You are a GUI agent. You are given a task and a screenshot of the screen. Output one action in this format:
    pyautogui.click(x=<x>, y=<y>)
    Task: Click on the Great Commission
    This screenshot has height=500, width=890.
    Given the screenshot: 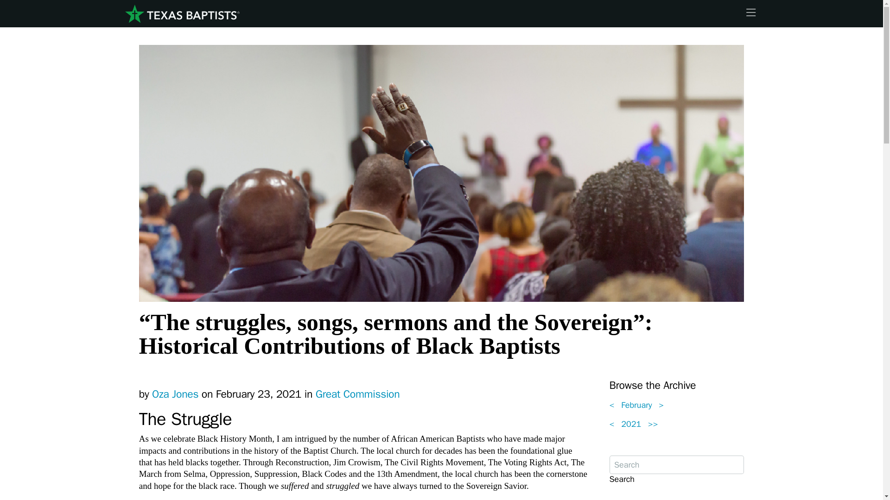 What is the action you would take?
    pyautogui.click(x=358, y=394)
    